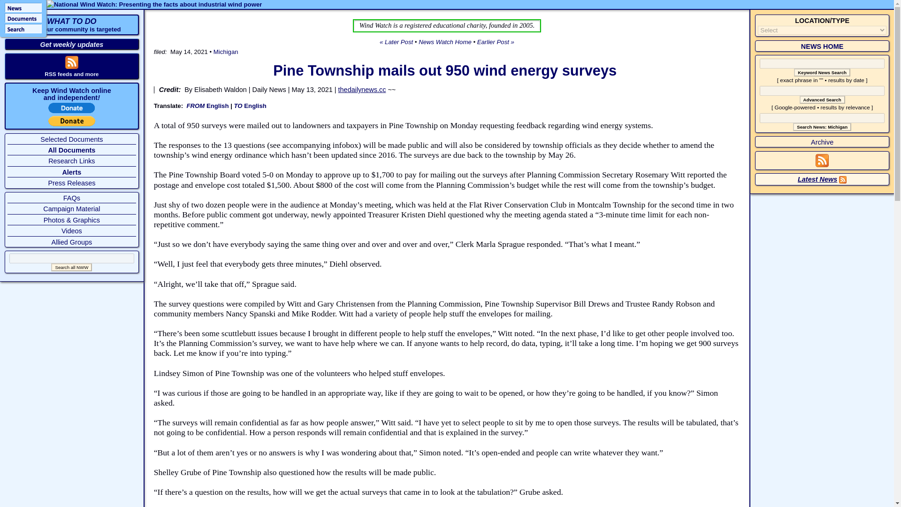  What do you see at coordinates (444, 70) in the screenshot?
I see `Pine Township mails out 950 wind energy surveys` at bounding box center [444, 70].